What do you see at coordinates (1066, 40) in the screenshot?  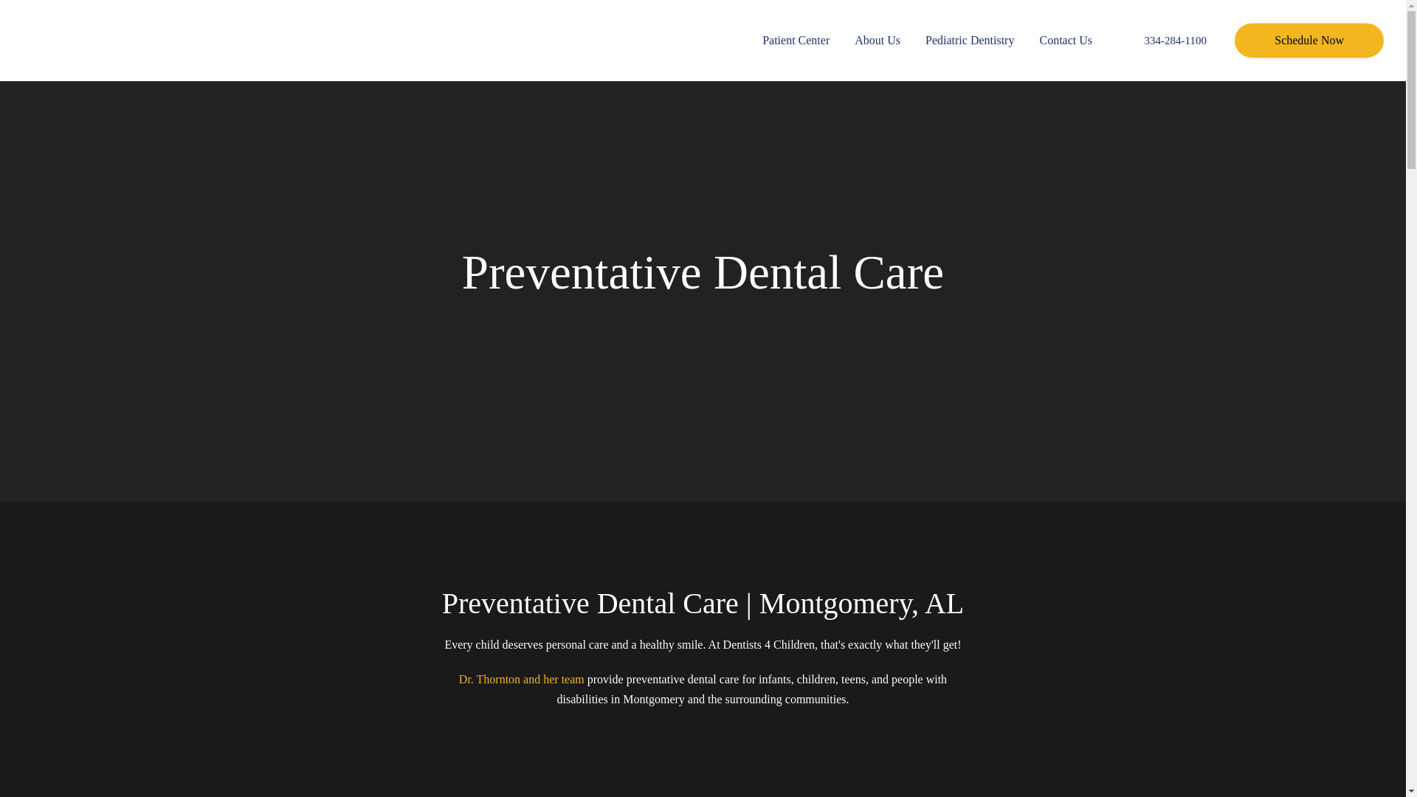 I see `Contact Us` at bounding box center [1066, 40].